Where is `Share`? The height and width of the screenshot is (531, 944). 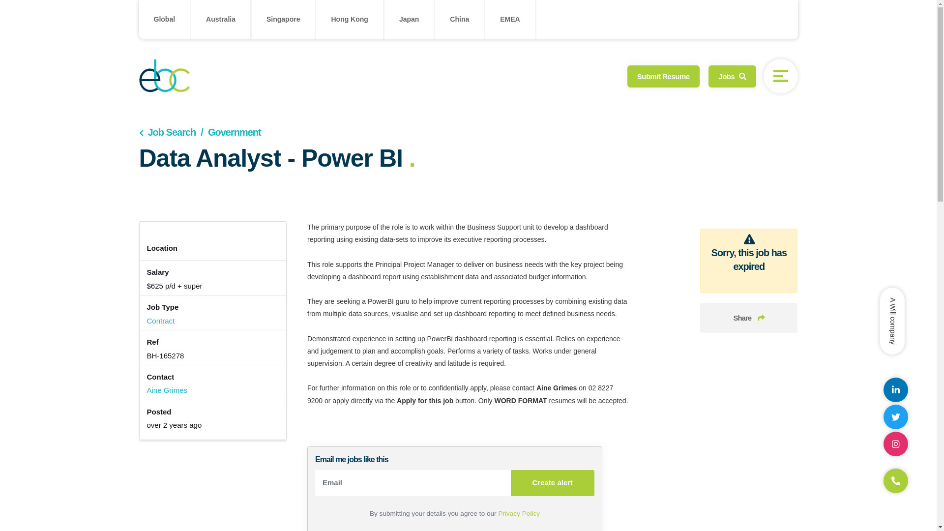
Share is located at coordinates (749, 318).